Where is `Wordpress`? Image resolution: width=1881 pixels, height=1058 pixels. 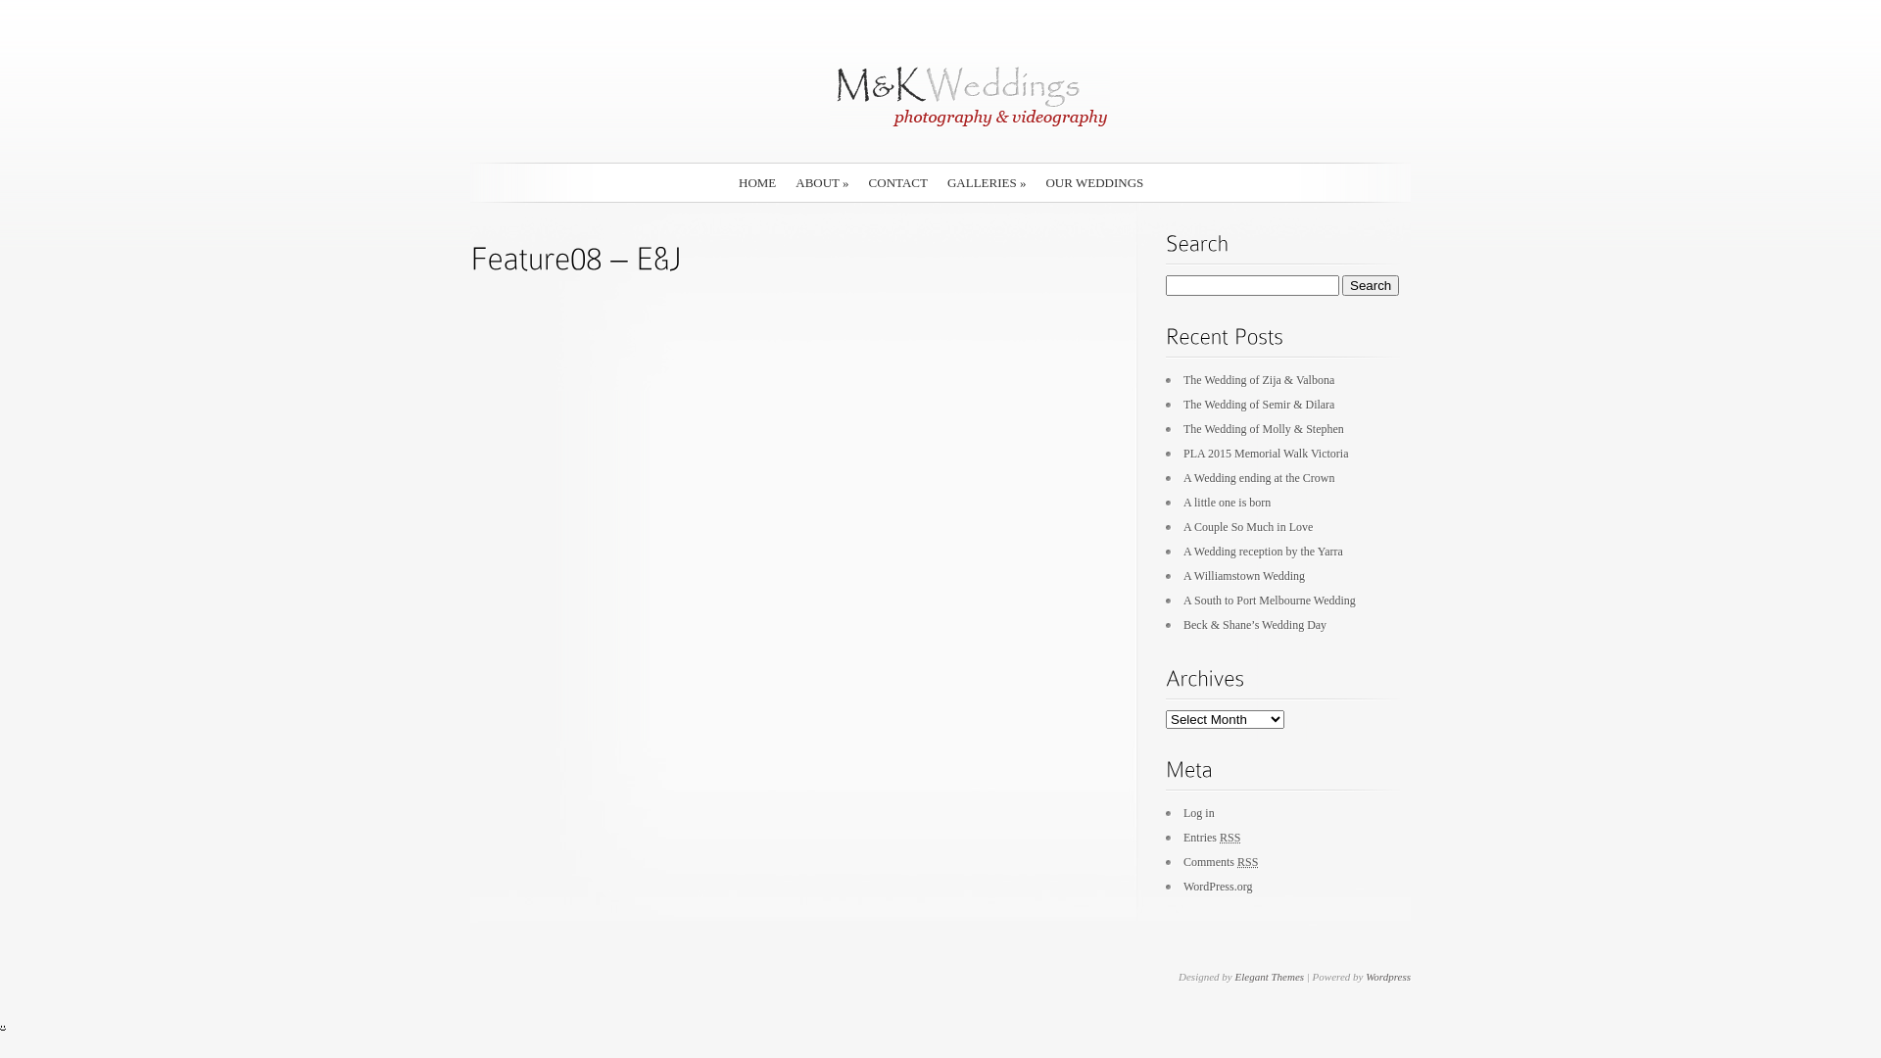 Wordpress is located at coordinates (1388, 977).